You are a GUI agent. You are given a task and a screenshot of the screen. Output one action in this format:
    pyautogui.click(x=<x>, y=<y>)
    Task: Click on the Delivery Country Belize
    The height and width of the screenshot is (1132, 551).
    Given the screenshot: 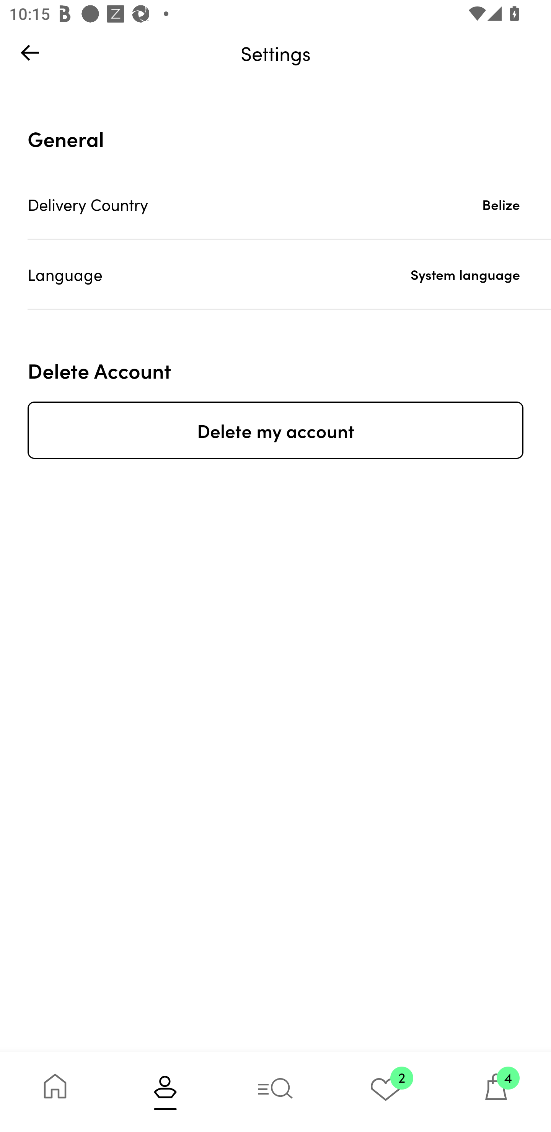 What is the action you would take?
    pyautogui.click(x=289, y=204)
    